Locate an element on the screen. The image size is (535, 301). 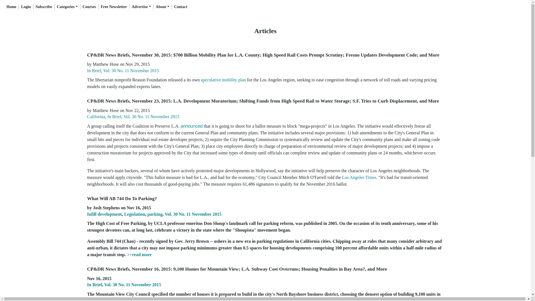
announced is located at coordinates (192, 126).